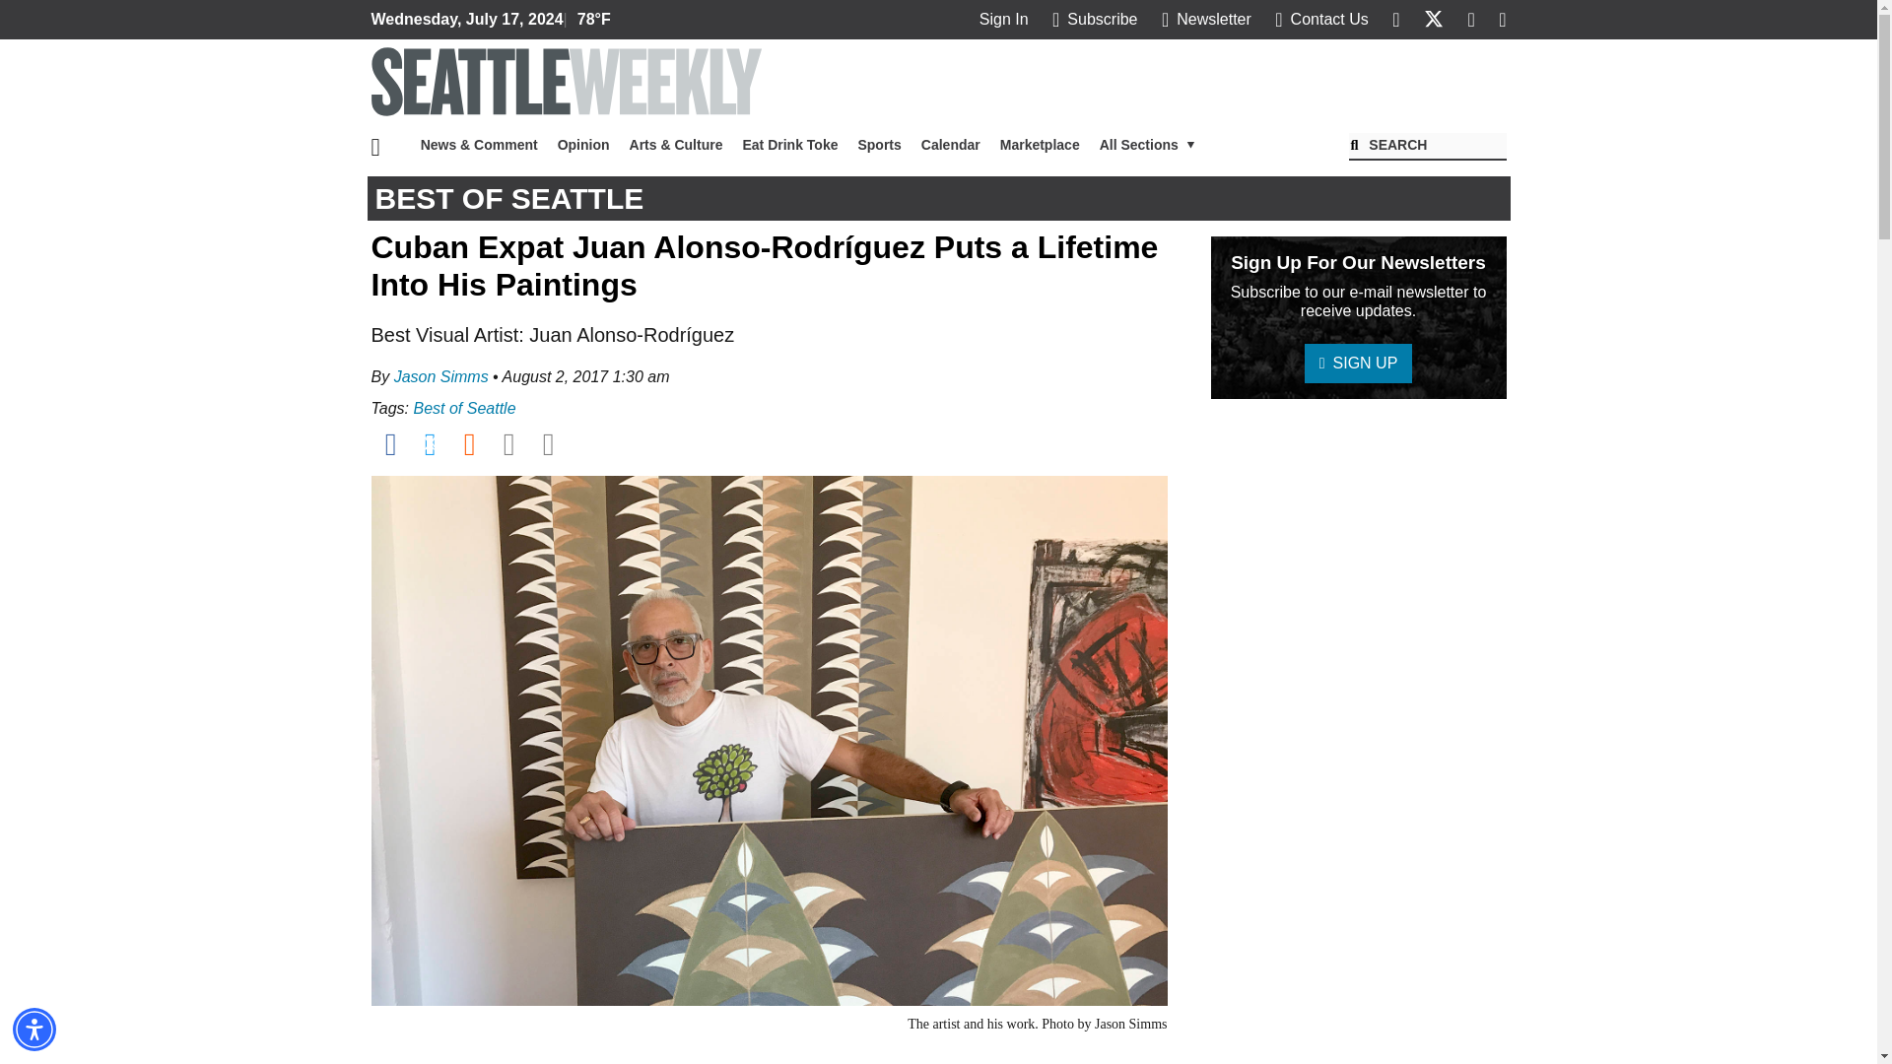 This screenshot has height=1064, width=1892. Describe the element at coordinates (583, 145) in the screenshot. I see `Opinion` at that location.